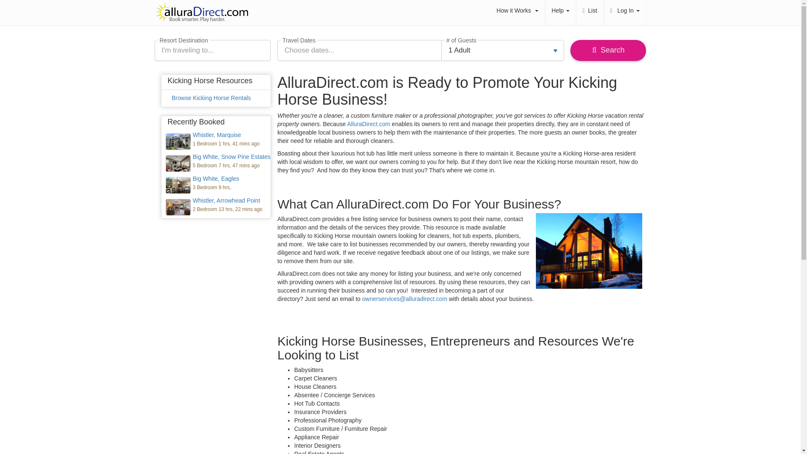 Image resolution: width=807 pixels, height=454 pixels. What do you see at coordinates (216, 185) in the screenshot?
I see `Kitchen and Dining area` at bounding box center [216, 185].